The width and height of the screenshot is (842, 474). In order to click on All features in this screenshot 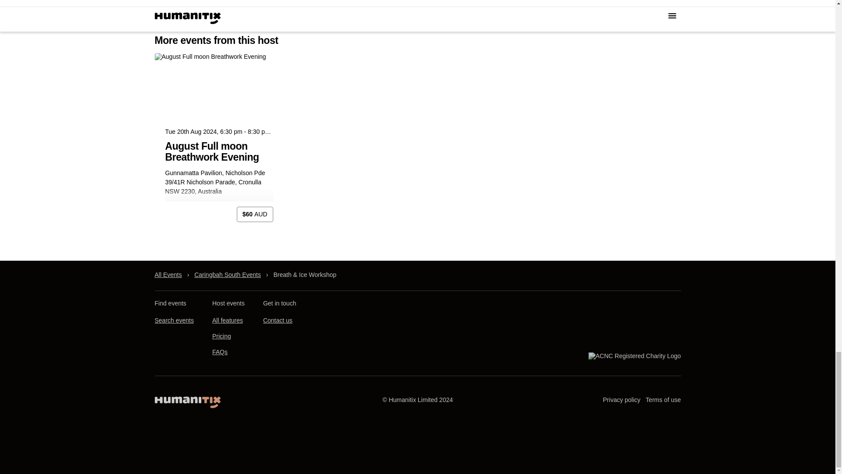, I will do `click(227, 320)`.